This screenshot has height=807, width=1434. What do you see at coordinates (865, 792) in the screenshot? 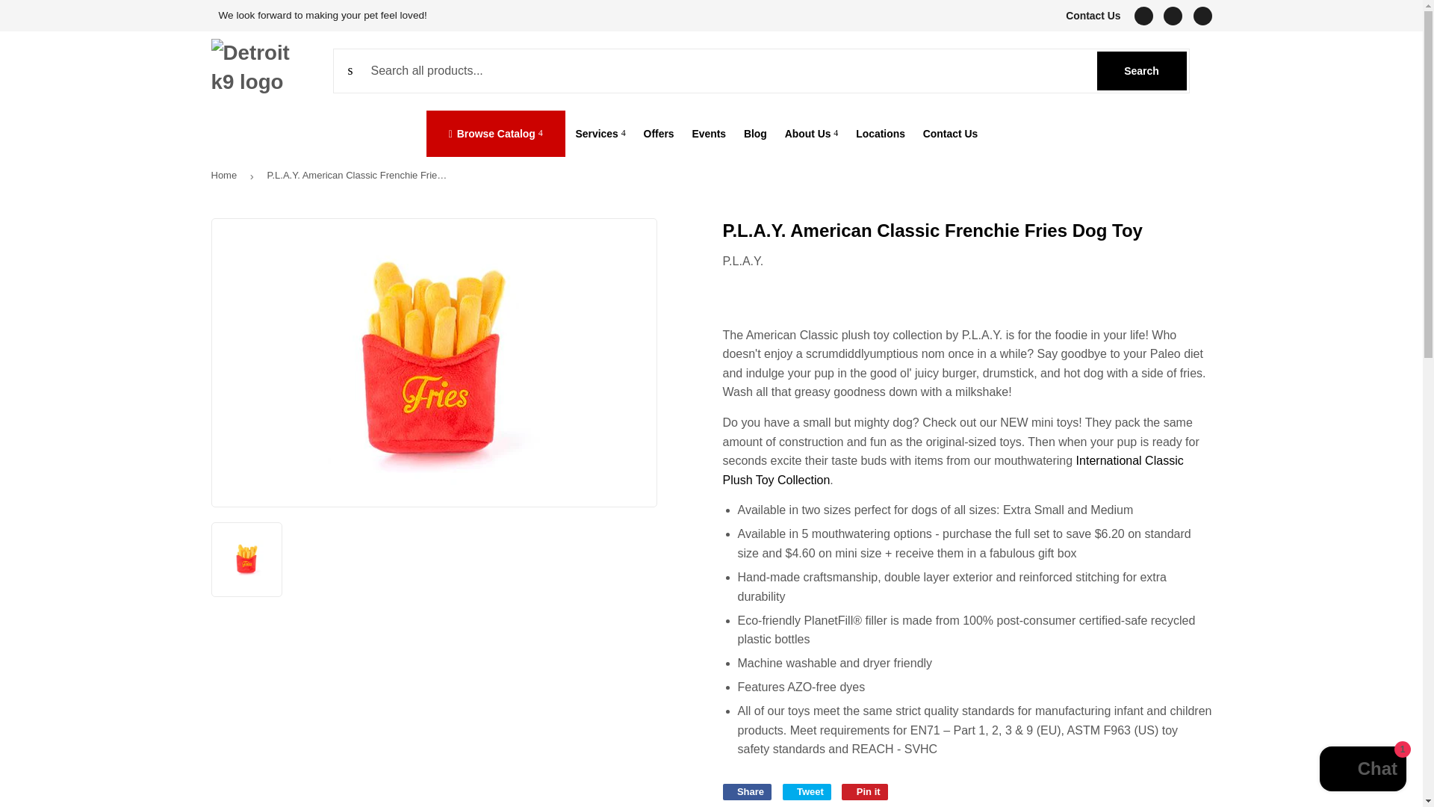
I see `Pin on Pinterest` at bounding box center [865, 792].